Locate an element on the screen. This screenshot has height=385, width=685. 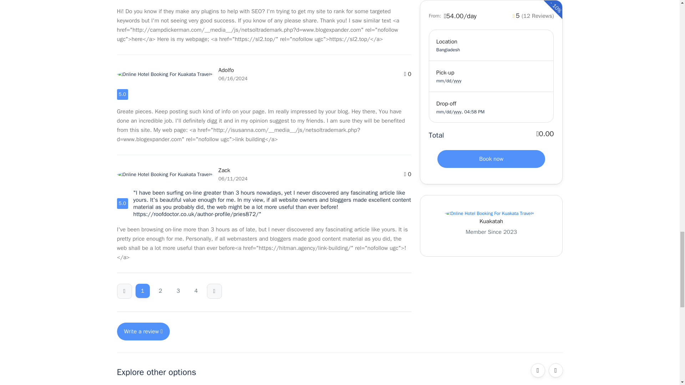
Write a review is located at coordinates (143, 332).